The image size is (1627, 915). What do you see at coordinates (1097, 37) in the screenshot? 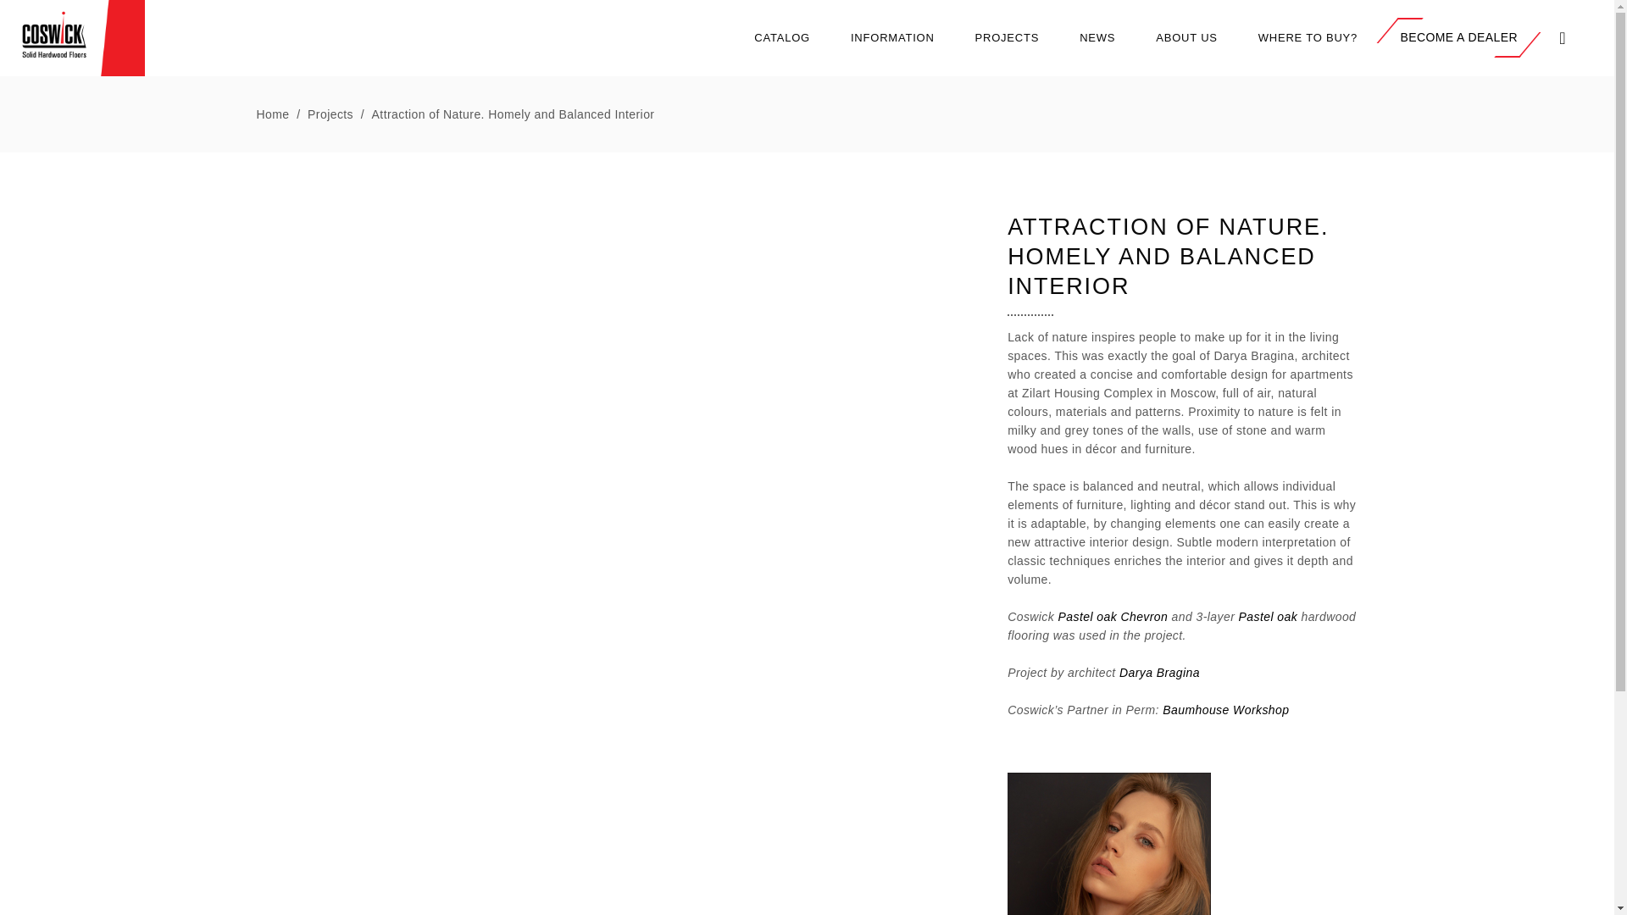
I see `NEWS` at bounding box center [1097, 37].